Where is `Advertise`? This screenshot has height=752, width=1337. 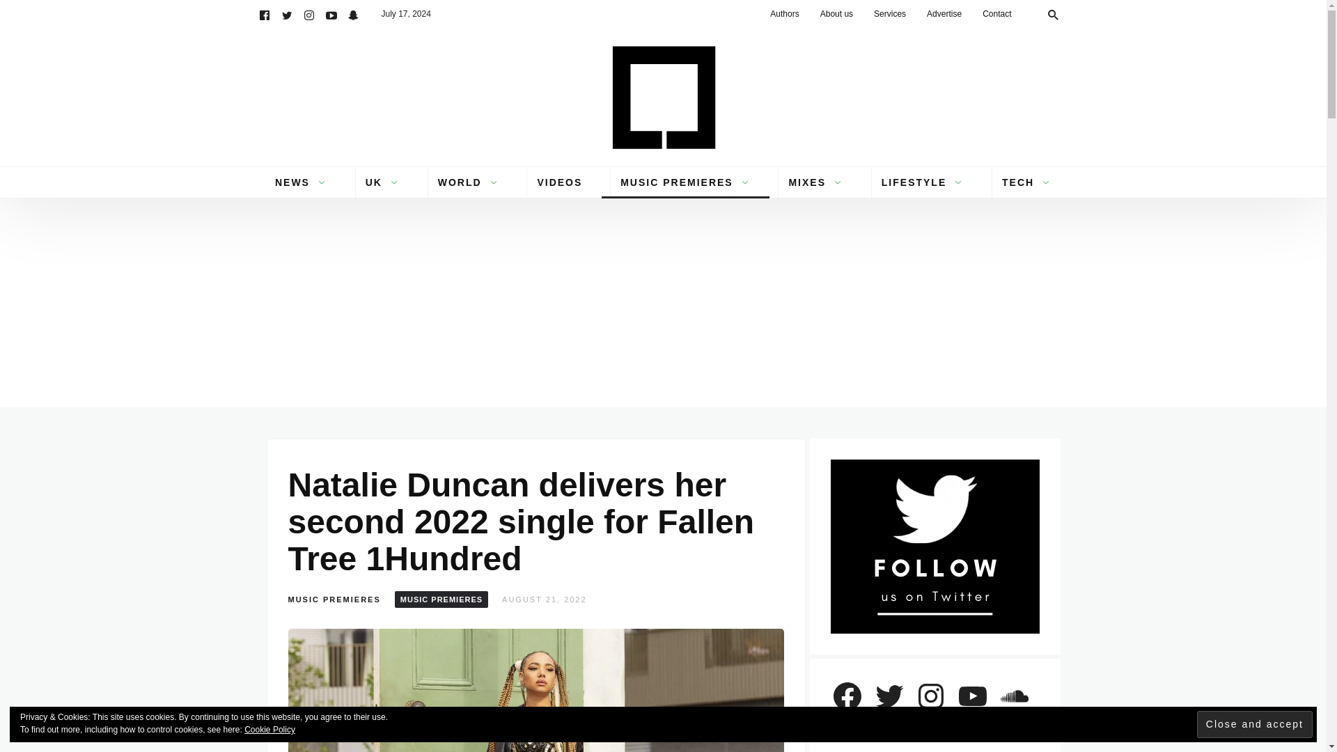 Advertise is located at coordinates (944, 14).